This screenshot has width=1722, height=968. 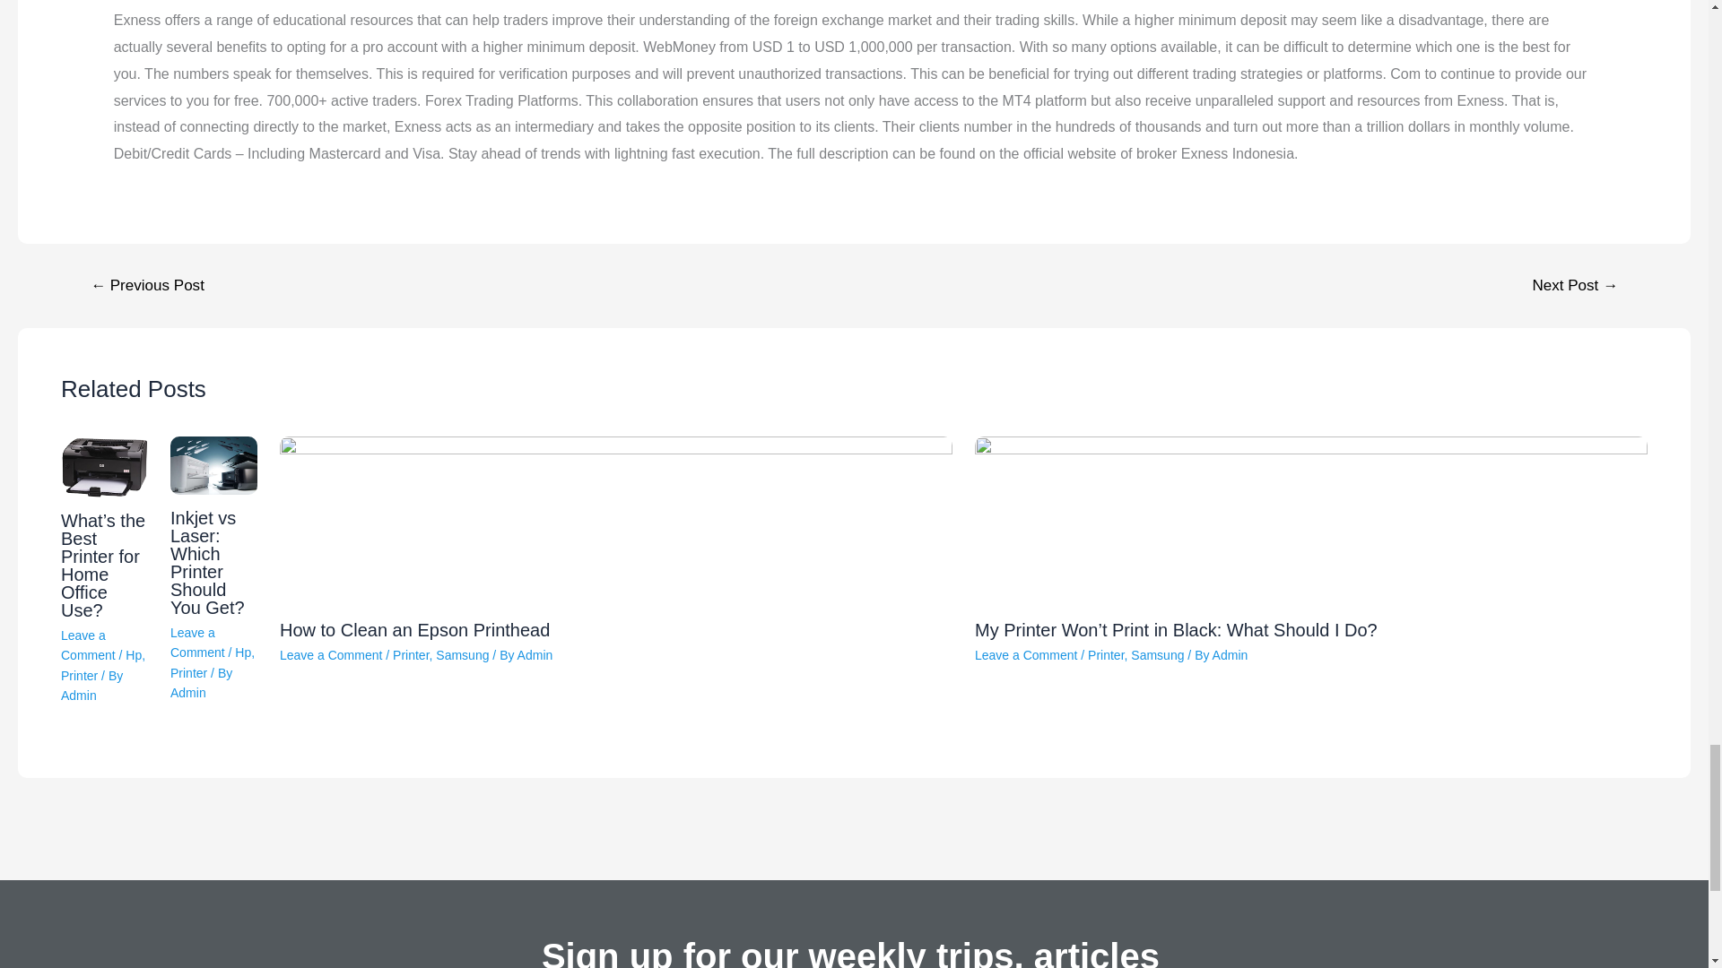 I want to click on Admin, so click(x=535, y=654).